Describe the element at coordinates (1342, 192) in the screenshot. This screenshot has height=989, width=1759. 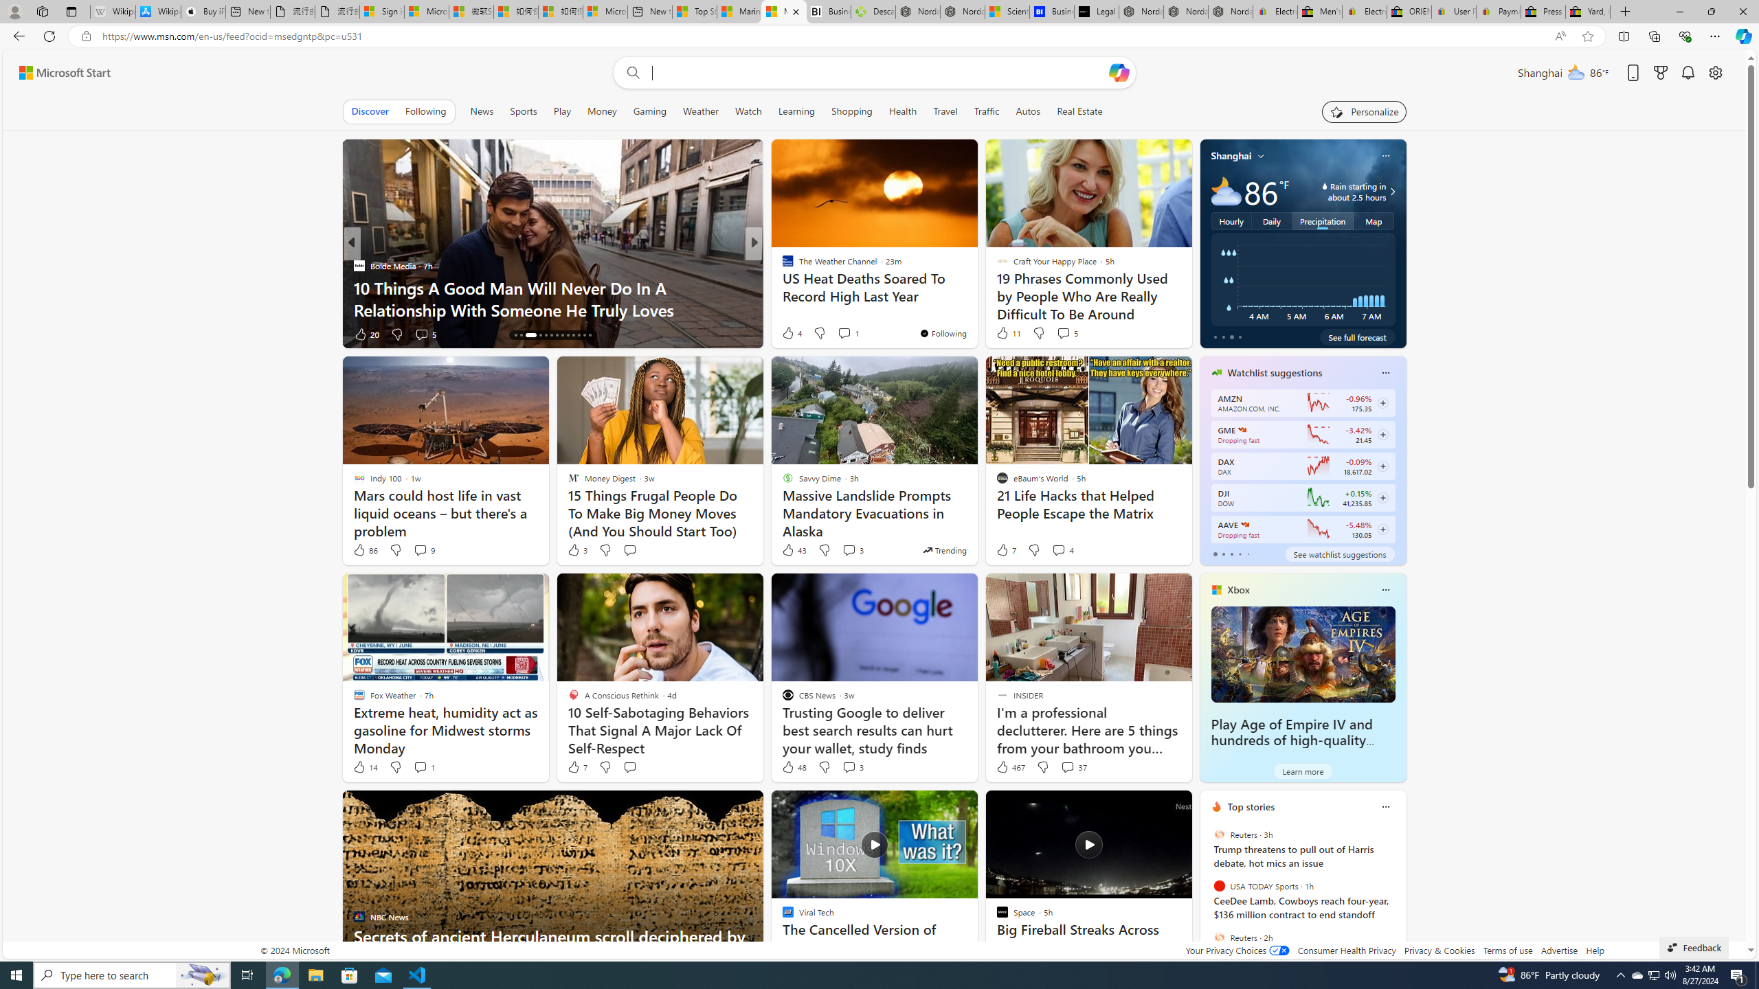
I see `water-drop-icon Rain starting in about 2.5 hours` at that location.